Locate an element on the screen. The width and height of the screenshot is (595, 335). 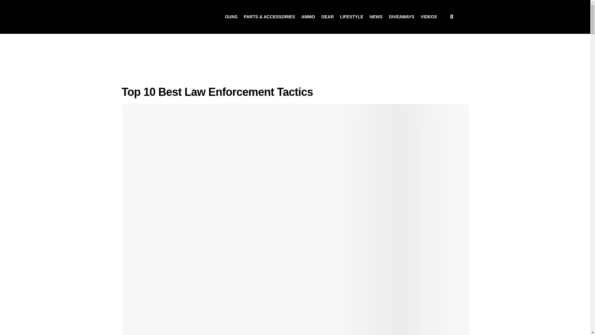
LIFESTYLE is located at coordinates (351, 17).